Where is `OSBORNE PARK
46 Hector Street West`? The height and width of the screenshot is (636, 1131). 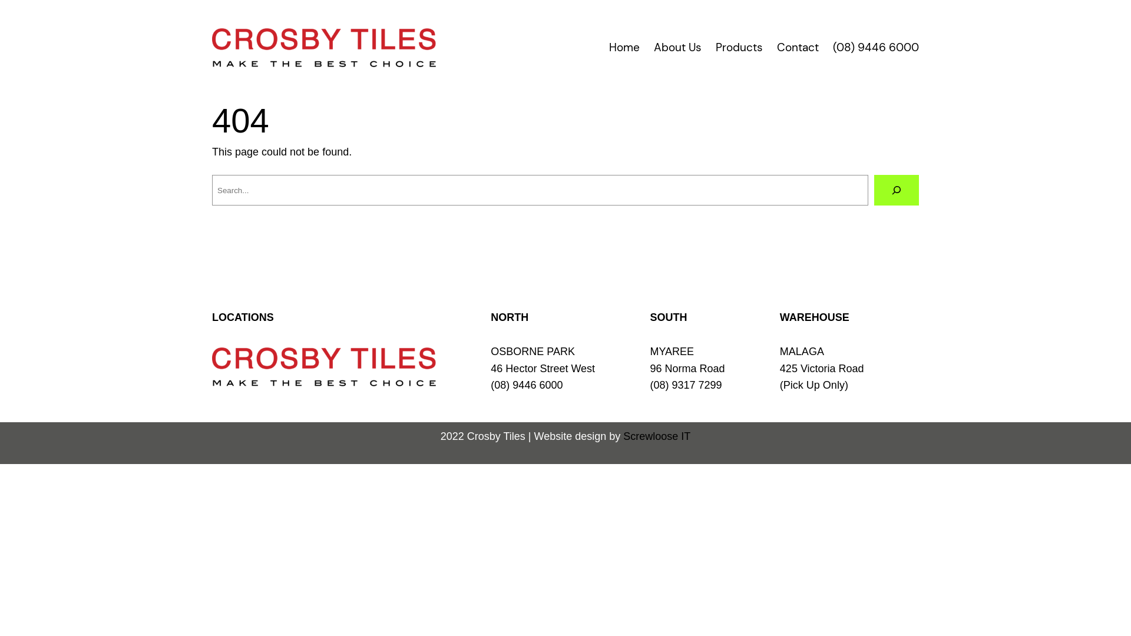 OSBORNE PARK
46 Hector Street West is located at coordinates (543, 360).